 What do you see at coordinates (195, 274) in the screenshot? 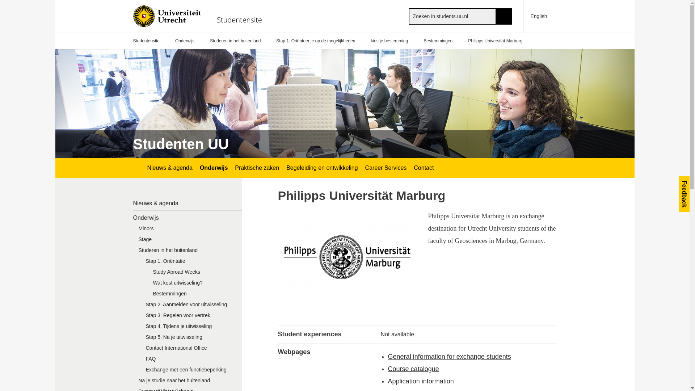
I see `Study Abroad Weeks` at bounding box center [195, 274].